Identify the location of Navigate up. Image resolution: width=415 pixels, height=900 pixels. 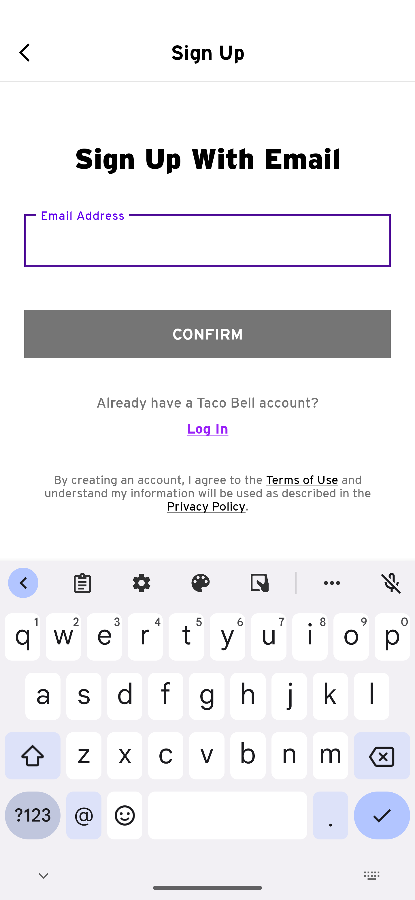
(28, 52).